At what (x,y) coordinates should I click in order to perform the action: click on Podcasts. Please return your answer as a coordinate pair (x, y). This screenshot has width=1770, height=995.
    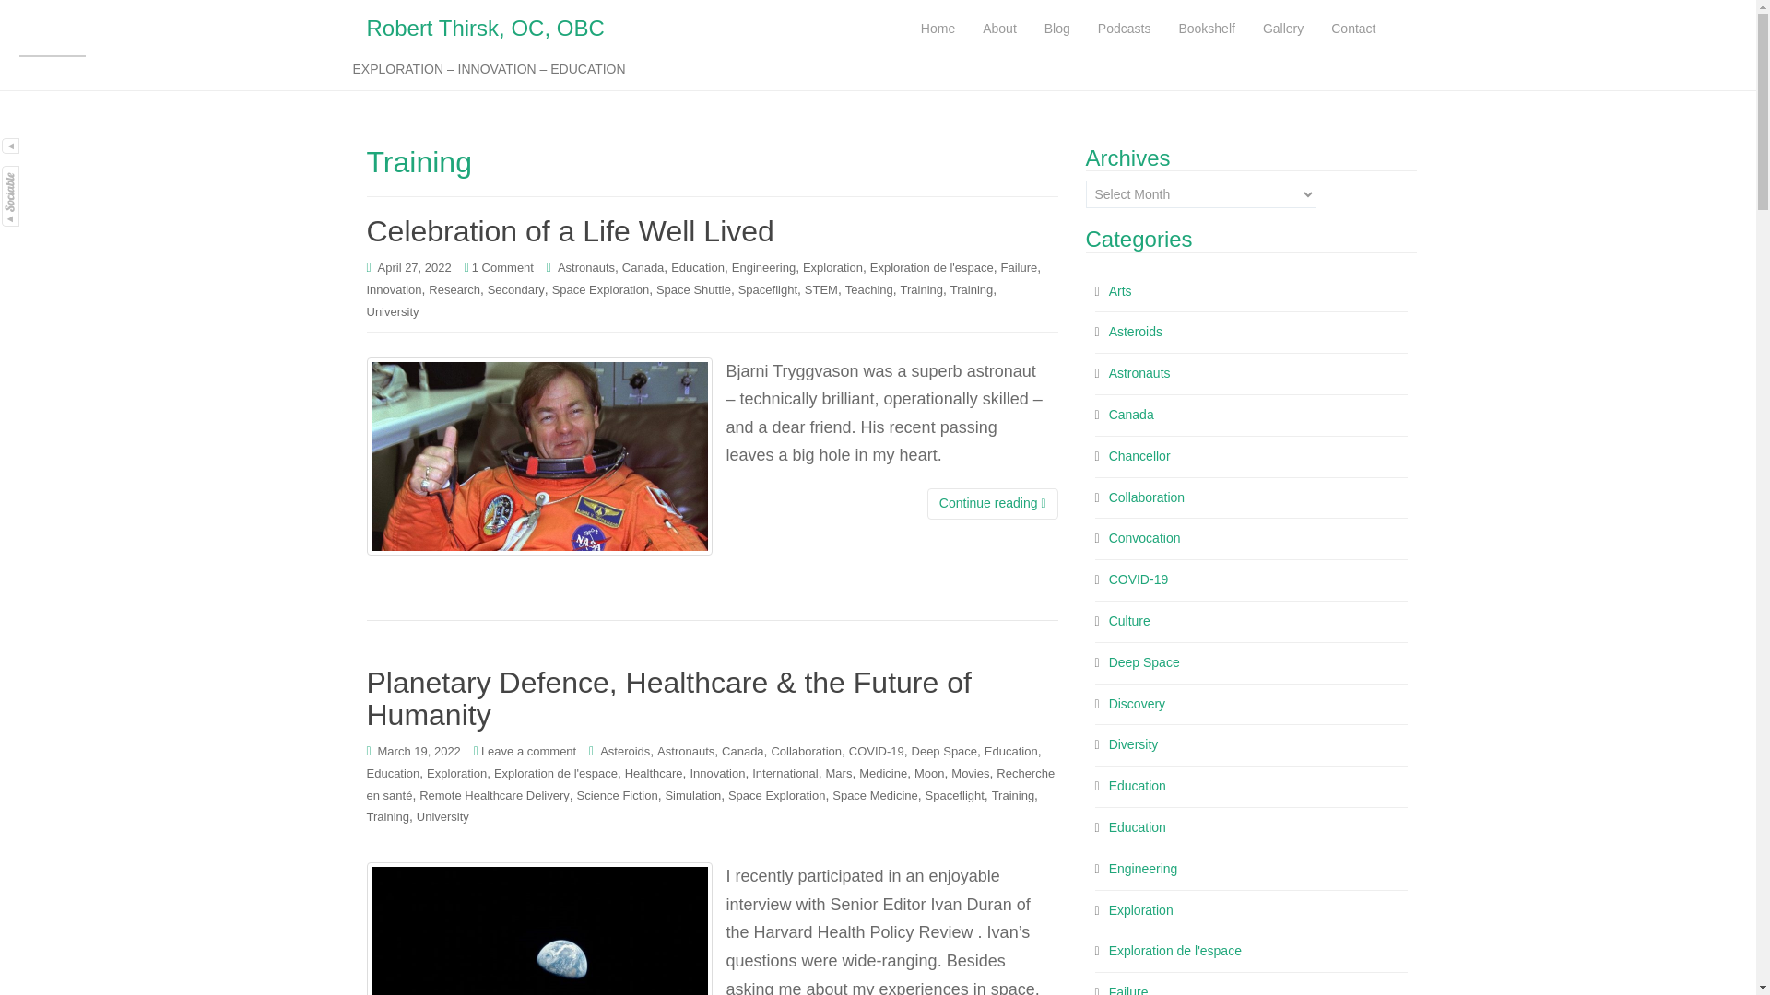
    Looking at the image, I should click on (1124, 29).